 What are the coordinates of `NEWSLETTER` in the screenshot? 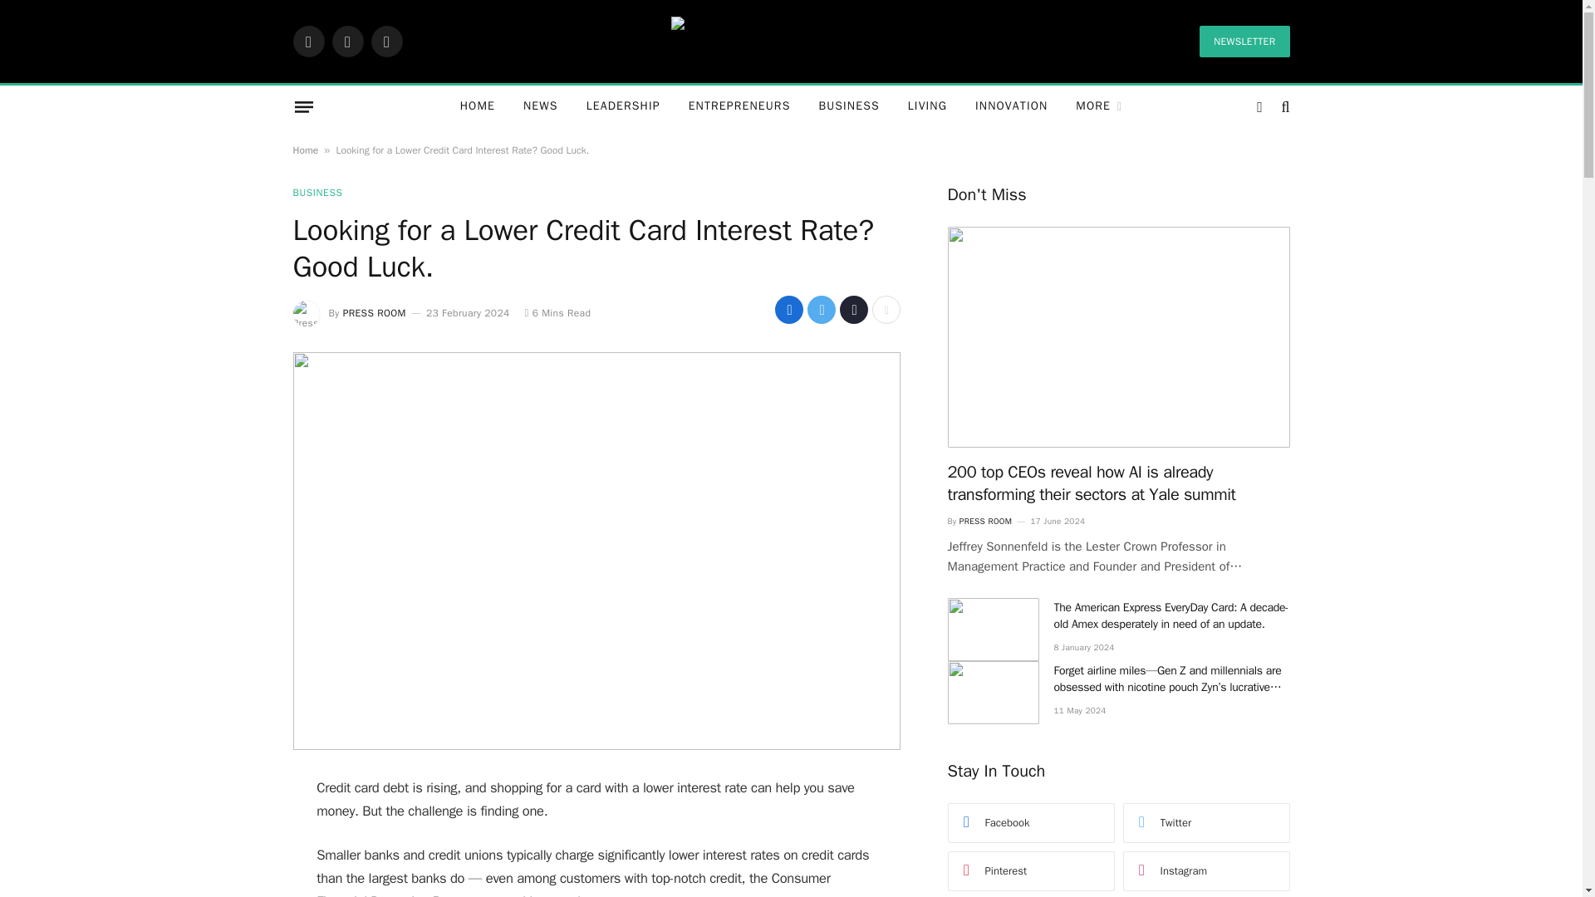 It's located at (1244, 42).